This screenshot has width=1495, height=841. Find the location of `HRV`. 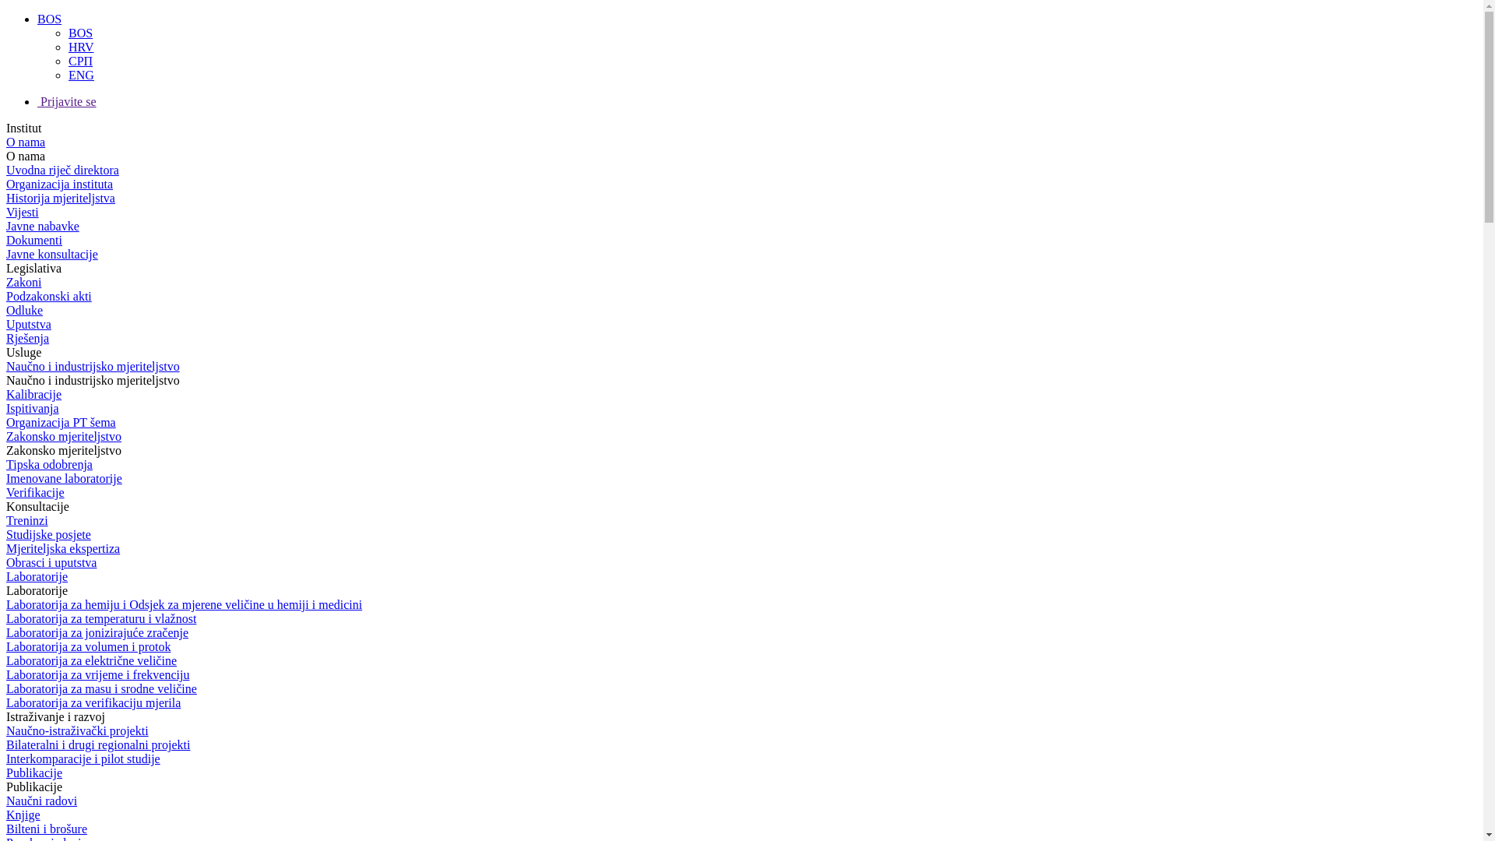

HRV is located at coordinates (81, 47).